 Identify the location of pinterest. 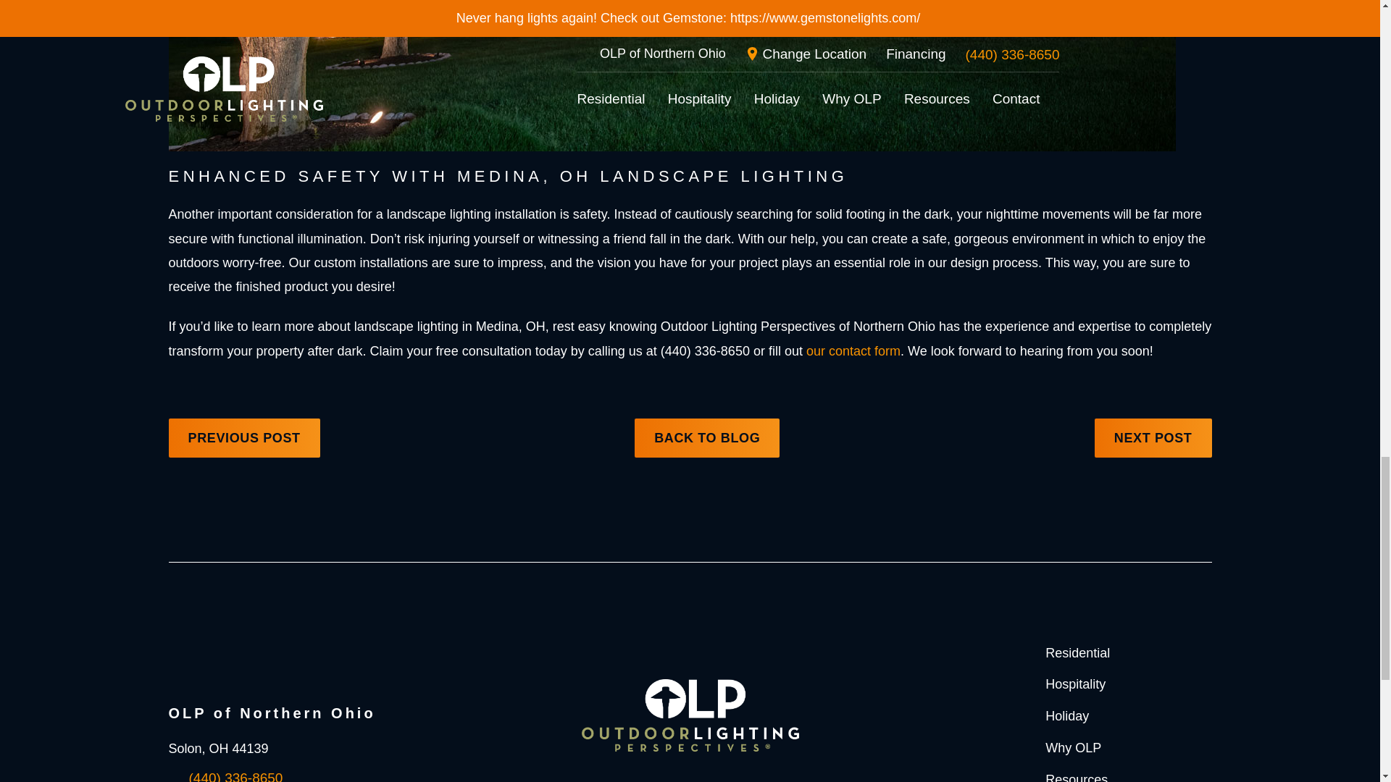
(753, 778).